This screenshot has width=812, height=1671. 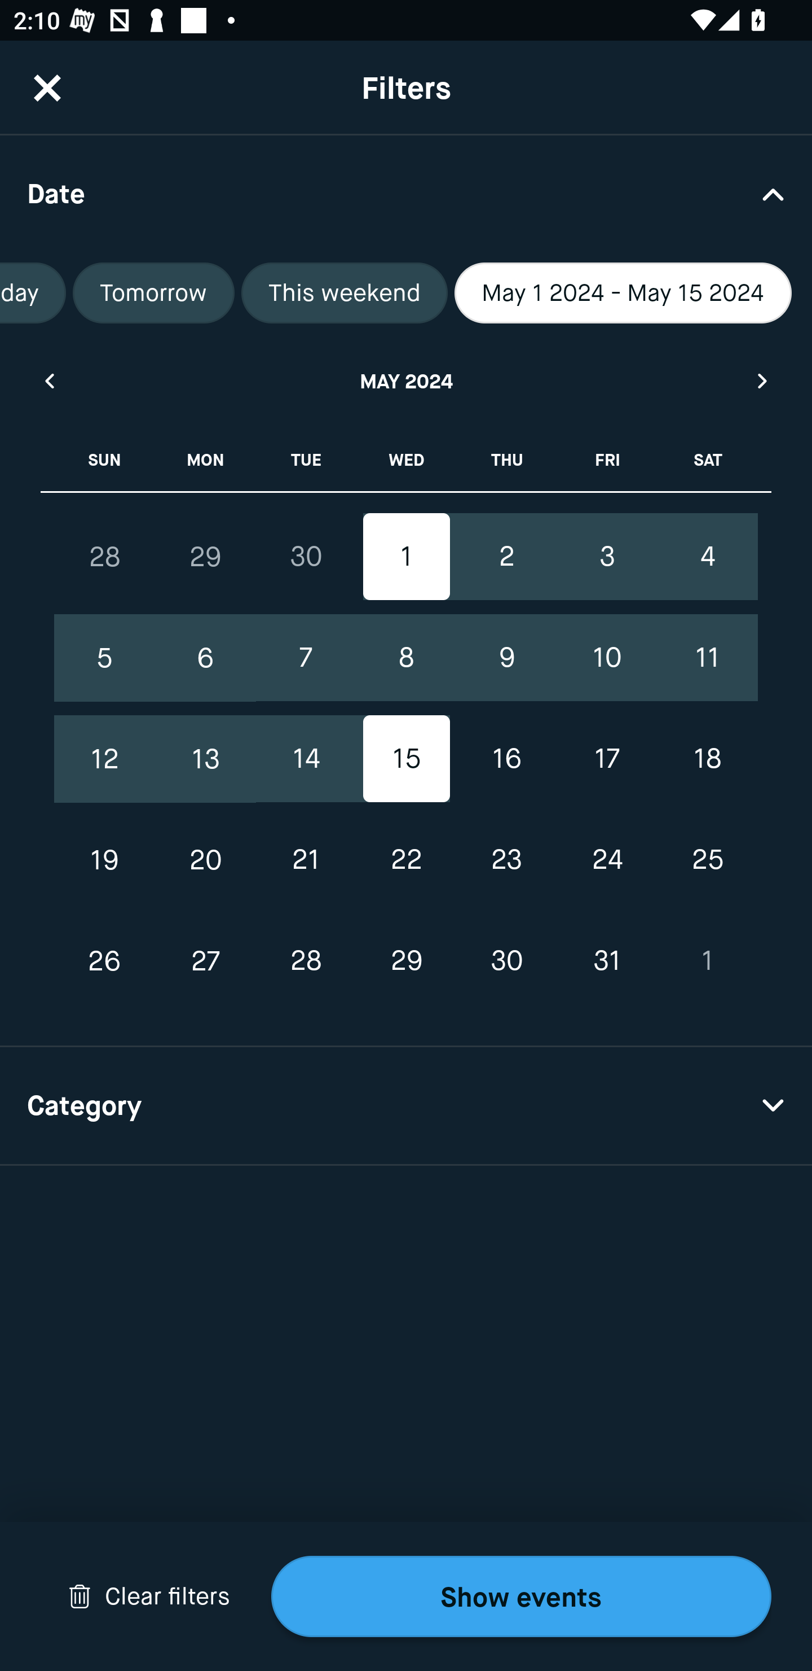 What do you see at coordinates (607, 658) in the screenshot?
I see `10` at bounding box center [607, 658].